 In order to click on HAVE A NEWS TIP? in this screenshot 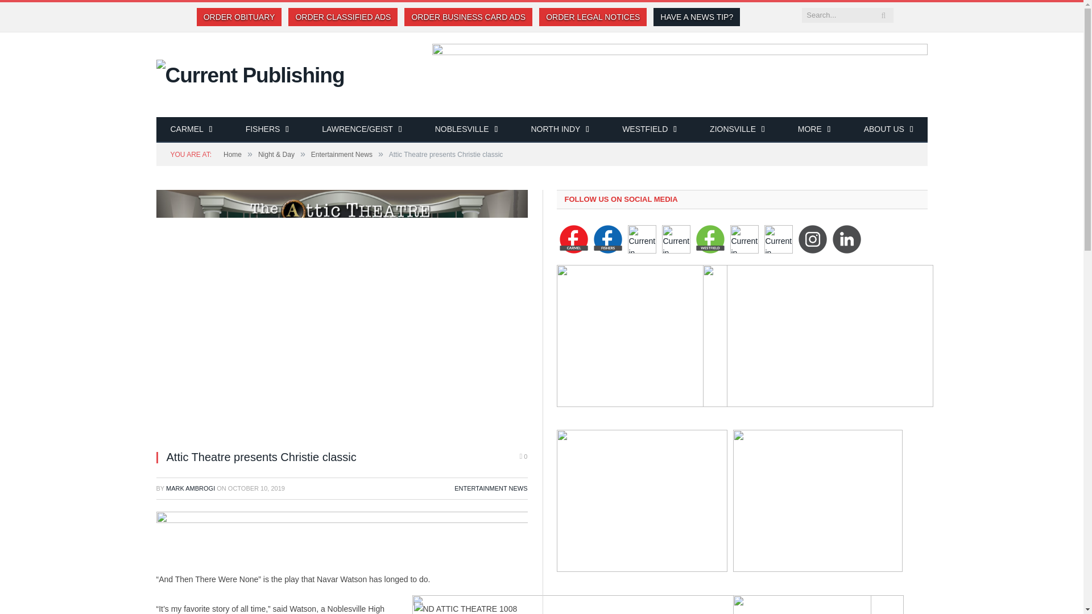, I will do `click(696, 17)`.